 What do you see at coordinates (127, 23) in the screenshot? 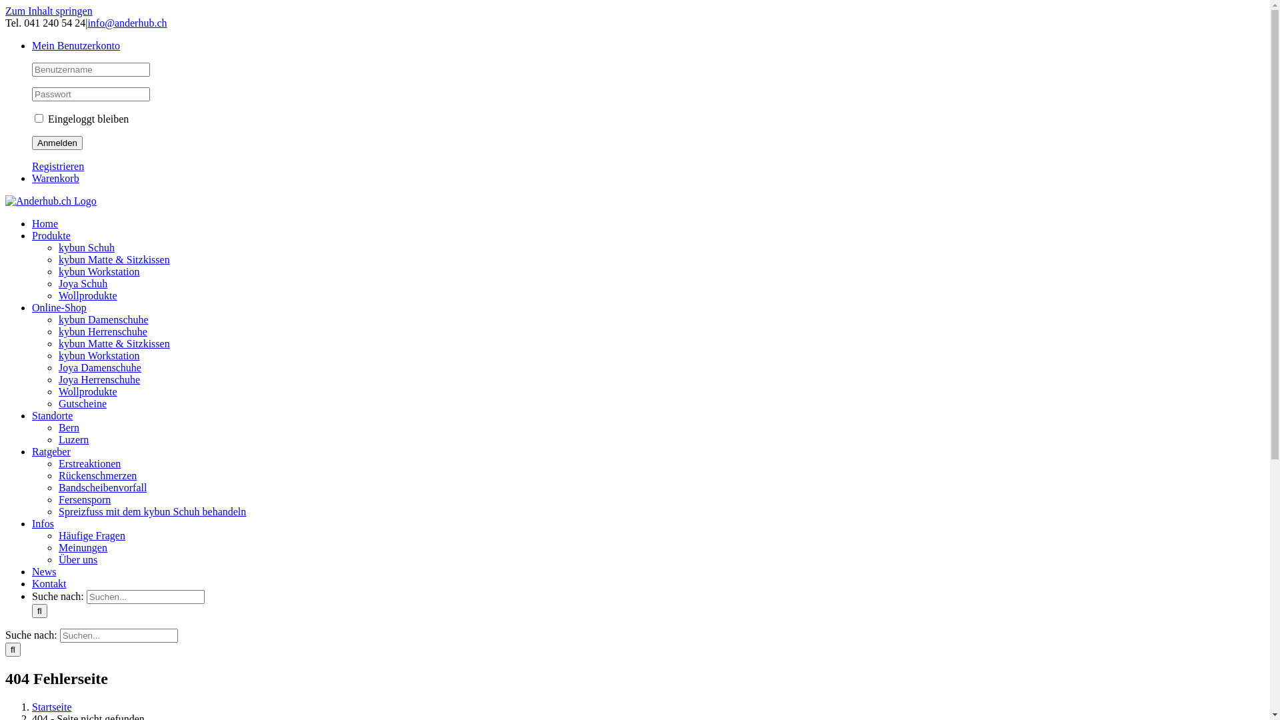
I see `info@anderhub.ch` at bounding box center [127, 23].